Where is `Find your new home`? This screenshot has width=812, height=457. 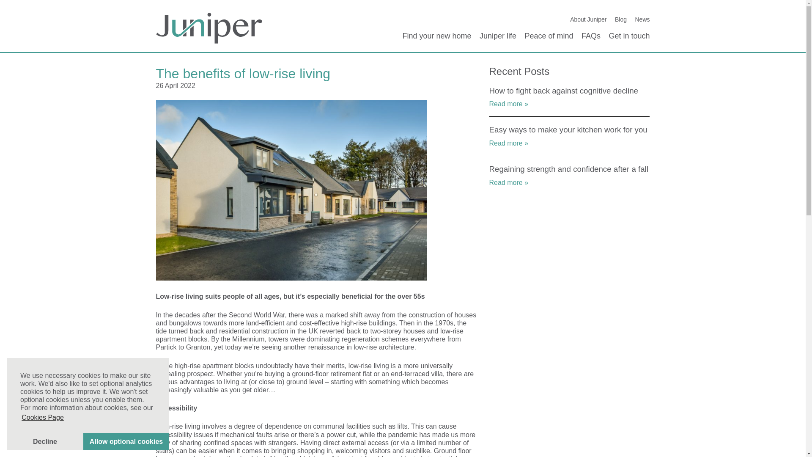
Find your new home is located at coordinates (436, 36).